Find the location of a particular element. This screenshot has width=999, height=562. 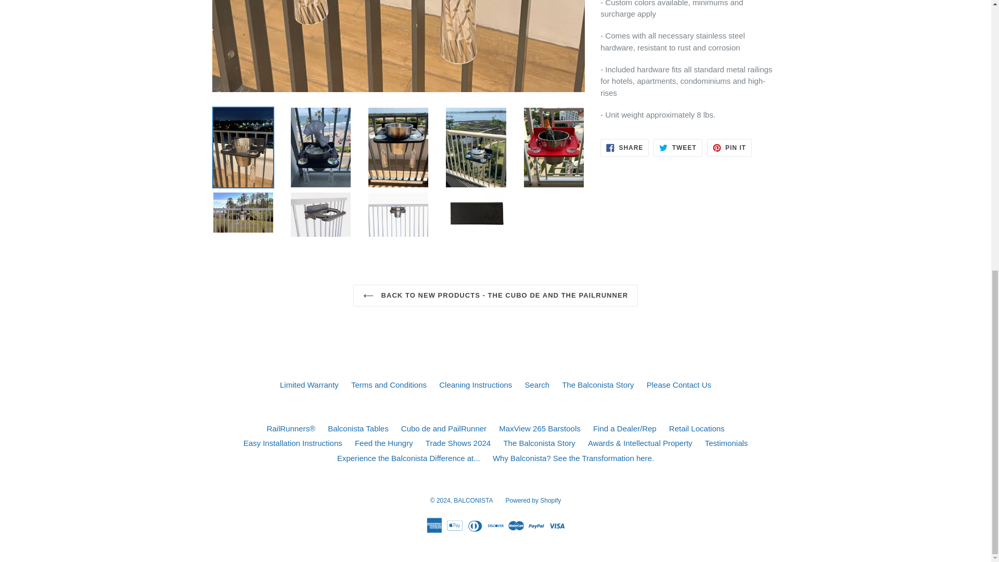

Share on Facebook is located at coordinates (624, 148).